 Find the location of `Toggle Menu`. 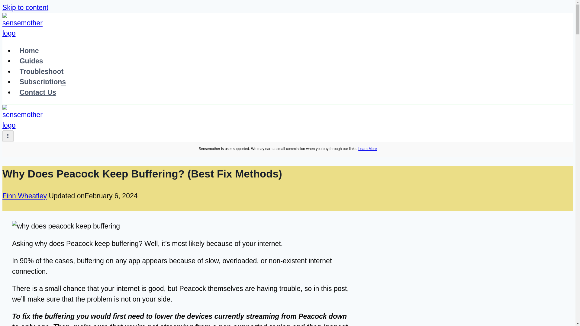

Toggle Menu is located at coordinates (8, 136).